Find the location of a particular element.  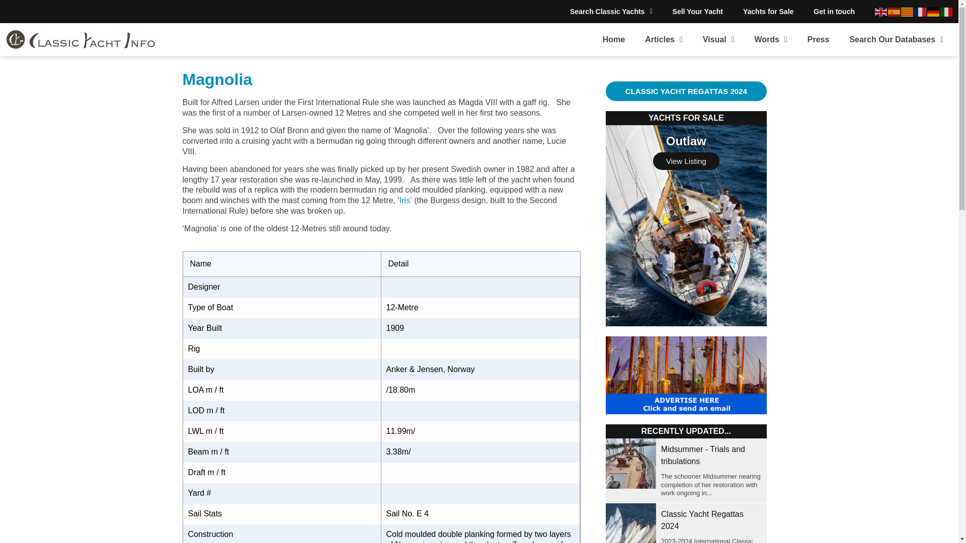

German is located at coordinates (934, 11).